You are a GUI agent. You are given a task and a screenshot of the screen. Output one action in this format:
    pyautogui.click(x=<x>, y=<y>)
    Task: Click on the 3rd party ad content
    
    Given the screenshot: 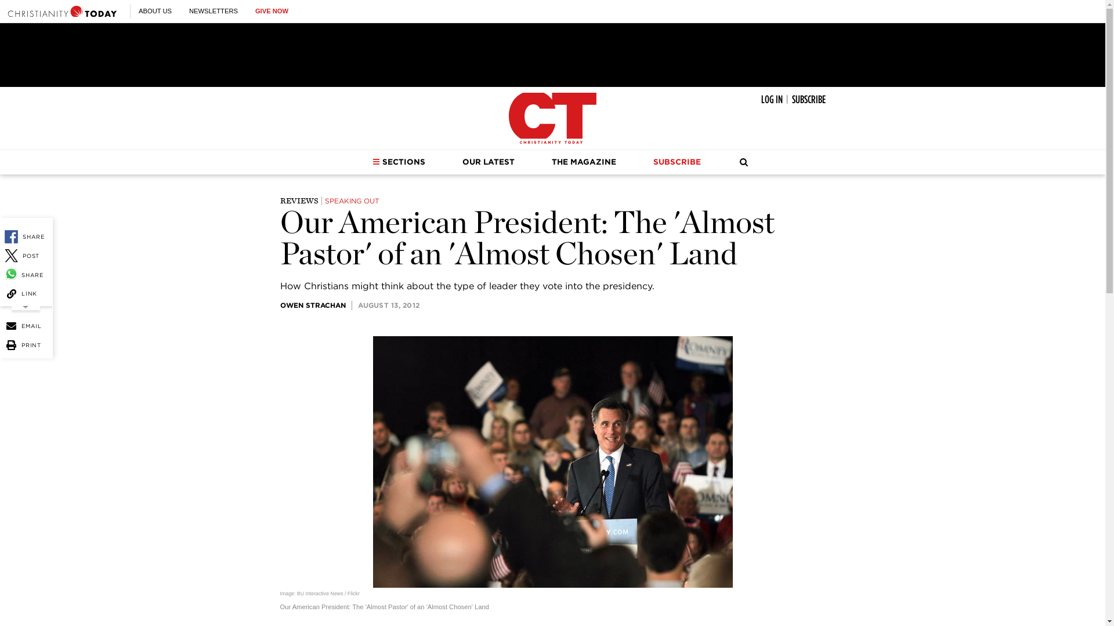 What is the action you would take?
    pyautogui.click(x=552, y=54)
    